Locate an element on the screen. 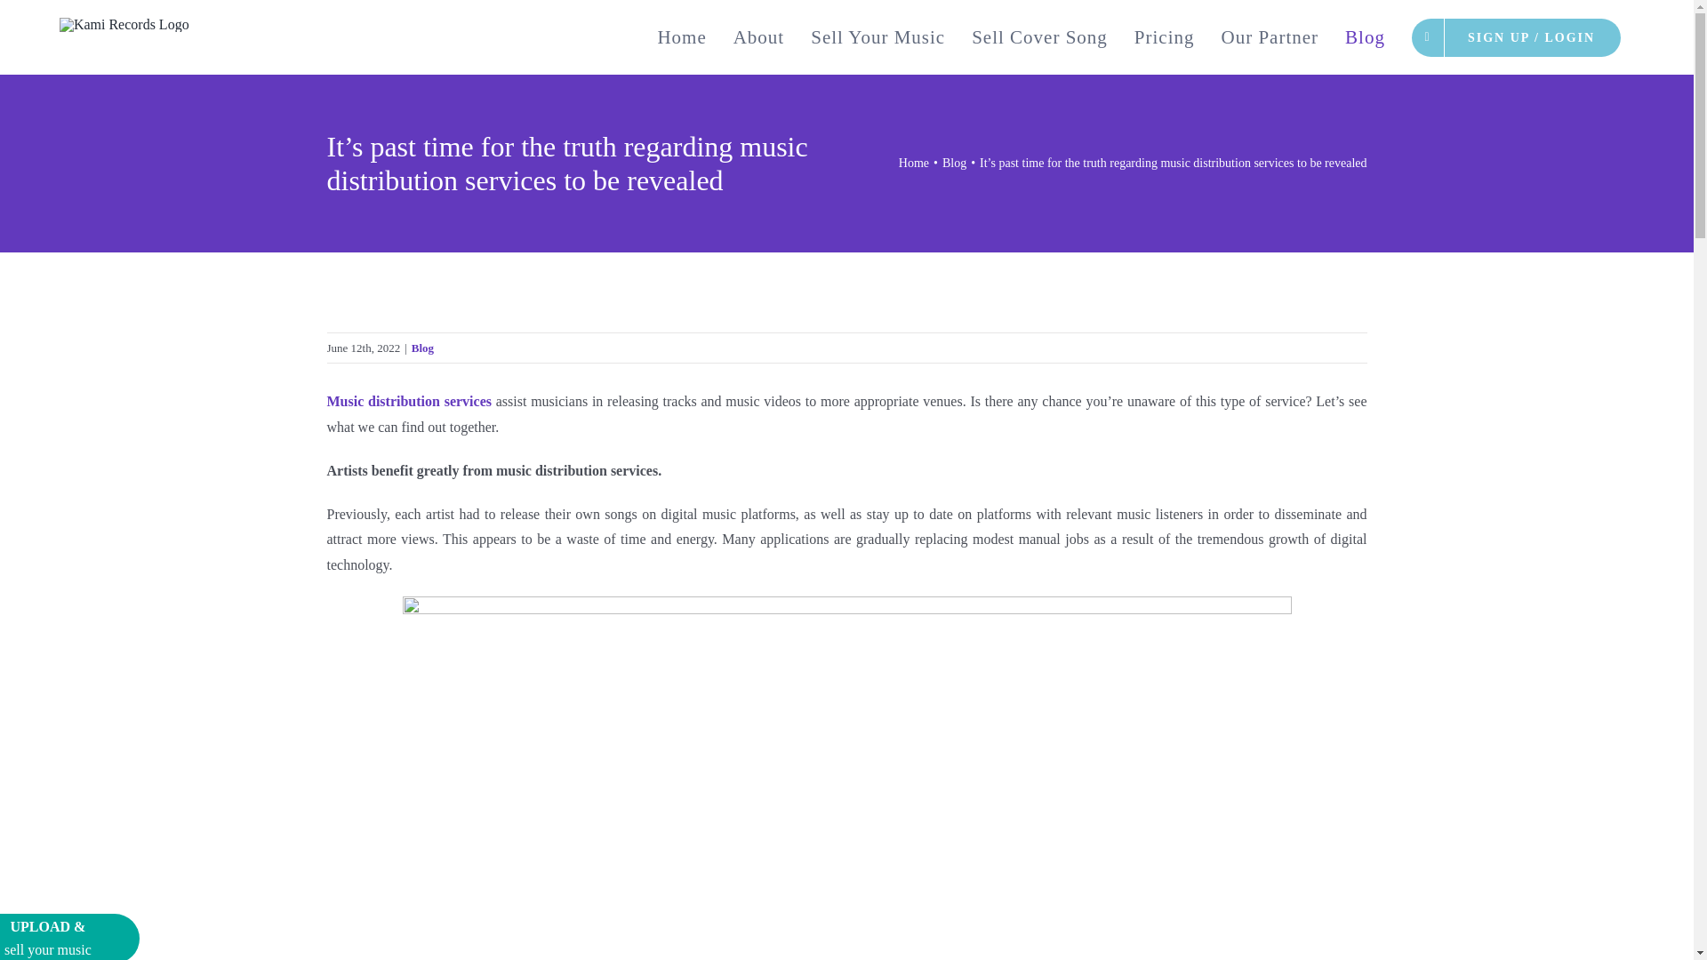  Blog is located at coordinates (1364, 37).